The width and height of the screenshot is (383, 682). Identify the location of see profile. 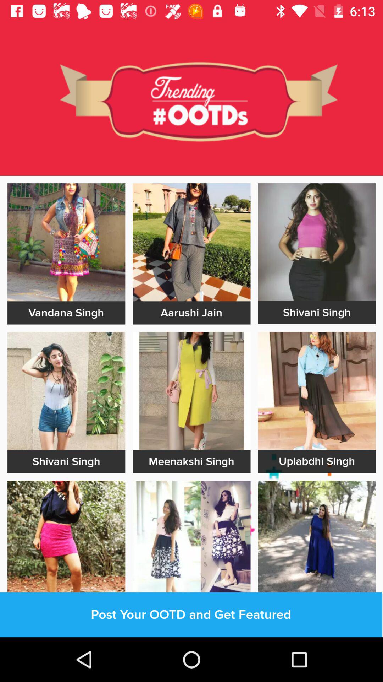
(317, 539).